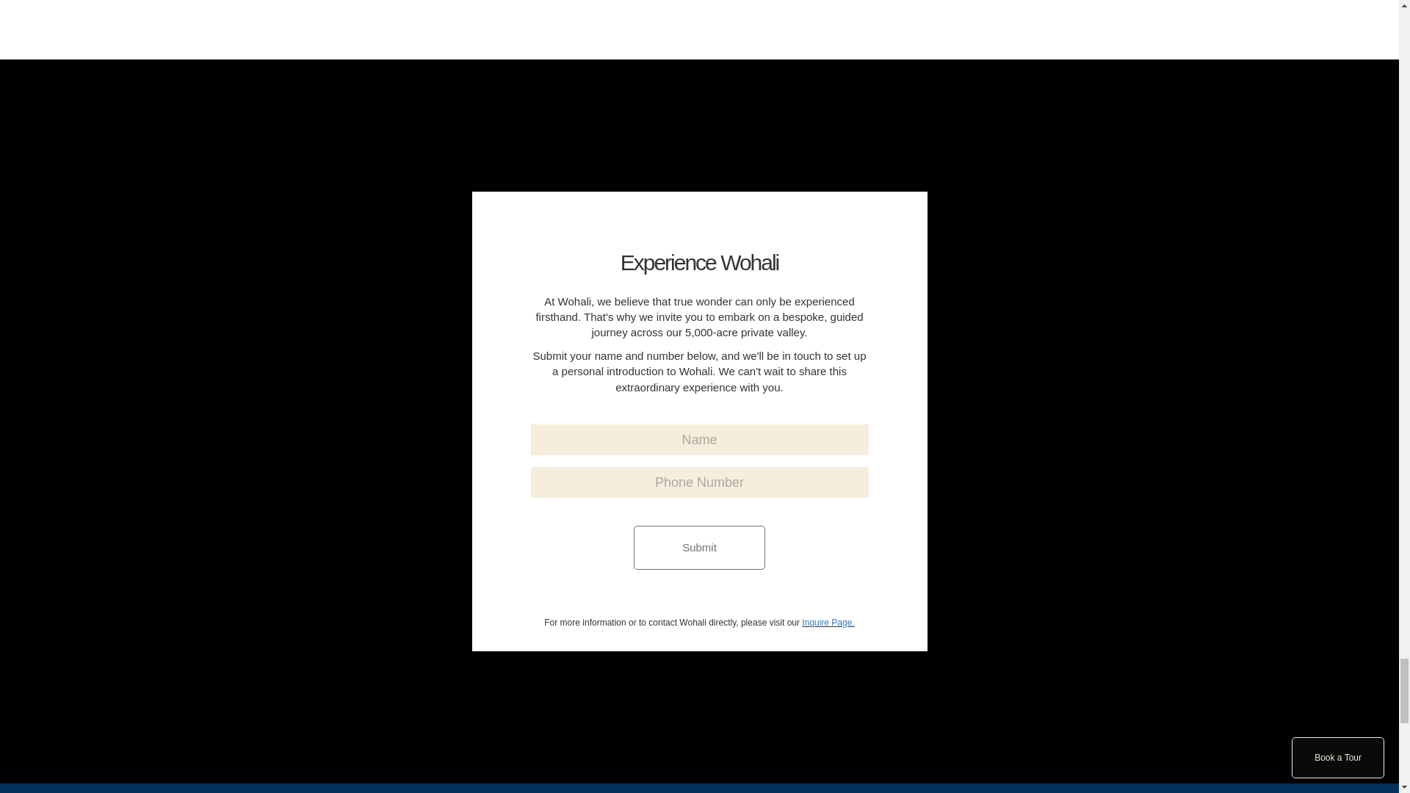 This screenshot has width=1410, height=793. Describe the element at coordinates (699, 548) in the screenshot. I see `Submit` at that location.